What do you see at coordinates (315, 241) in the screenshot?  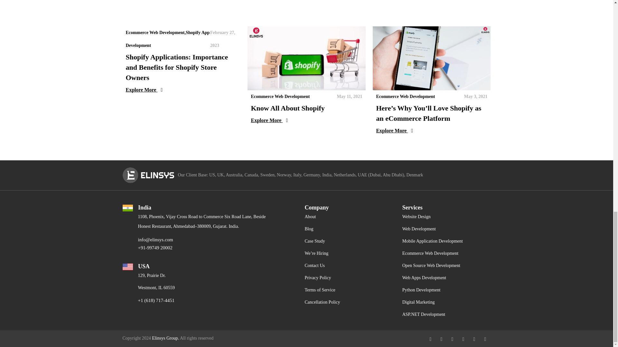 I see `Case Study` at bounding box center [315, 241].